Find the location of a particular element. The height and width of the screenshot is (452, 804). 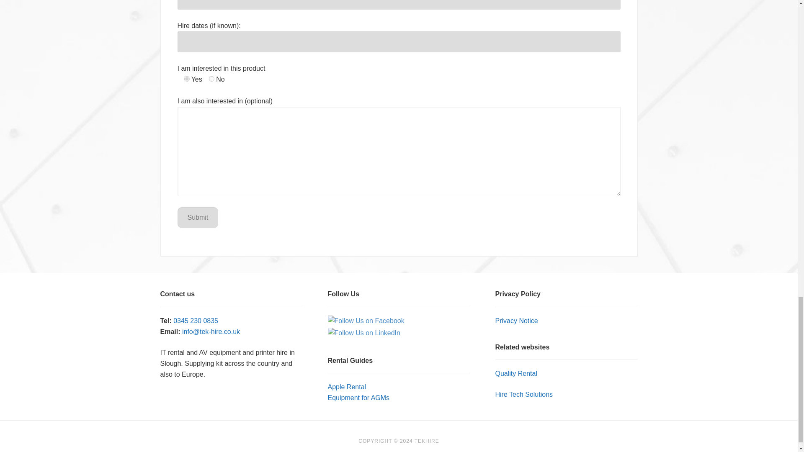

Privacy Notice is located at coordinates (516, 321).